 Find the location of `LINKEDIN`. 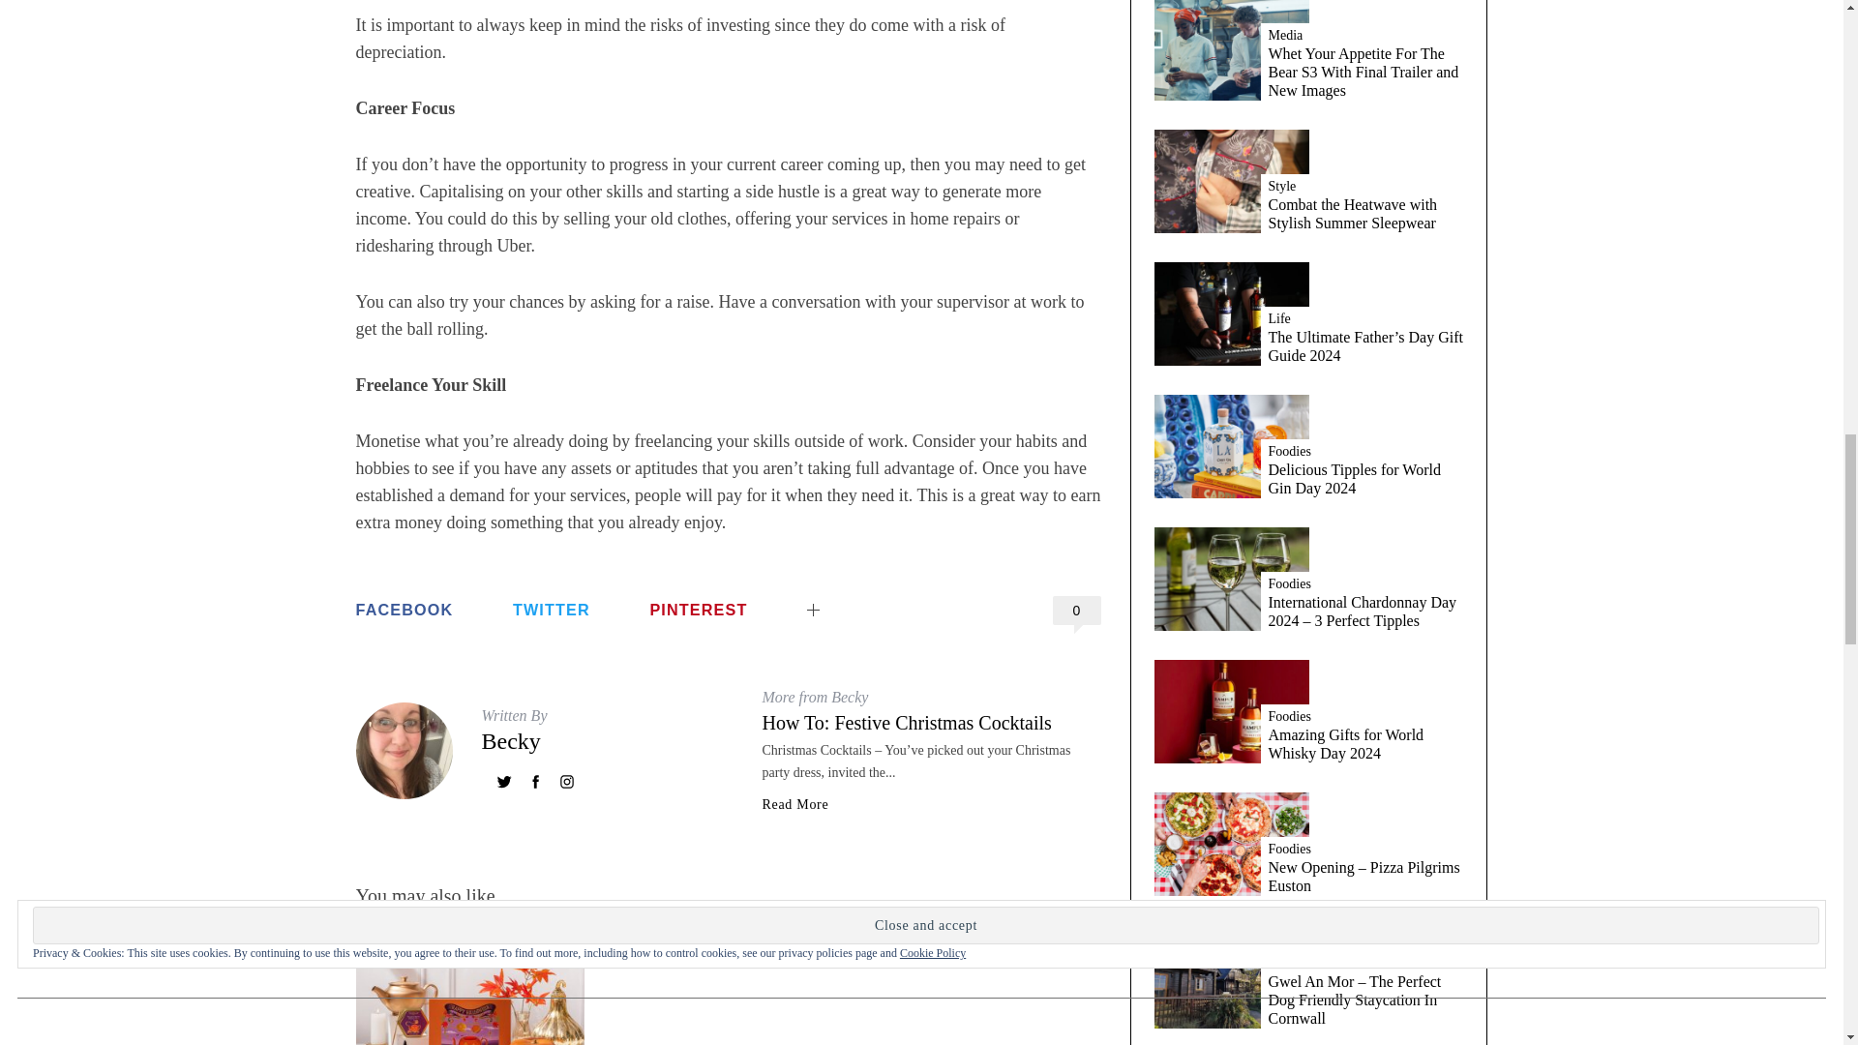

LINKEDIN is located at coordinates (870, 594).